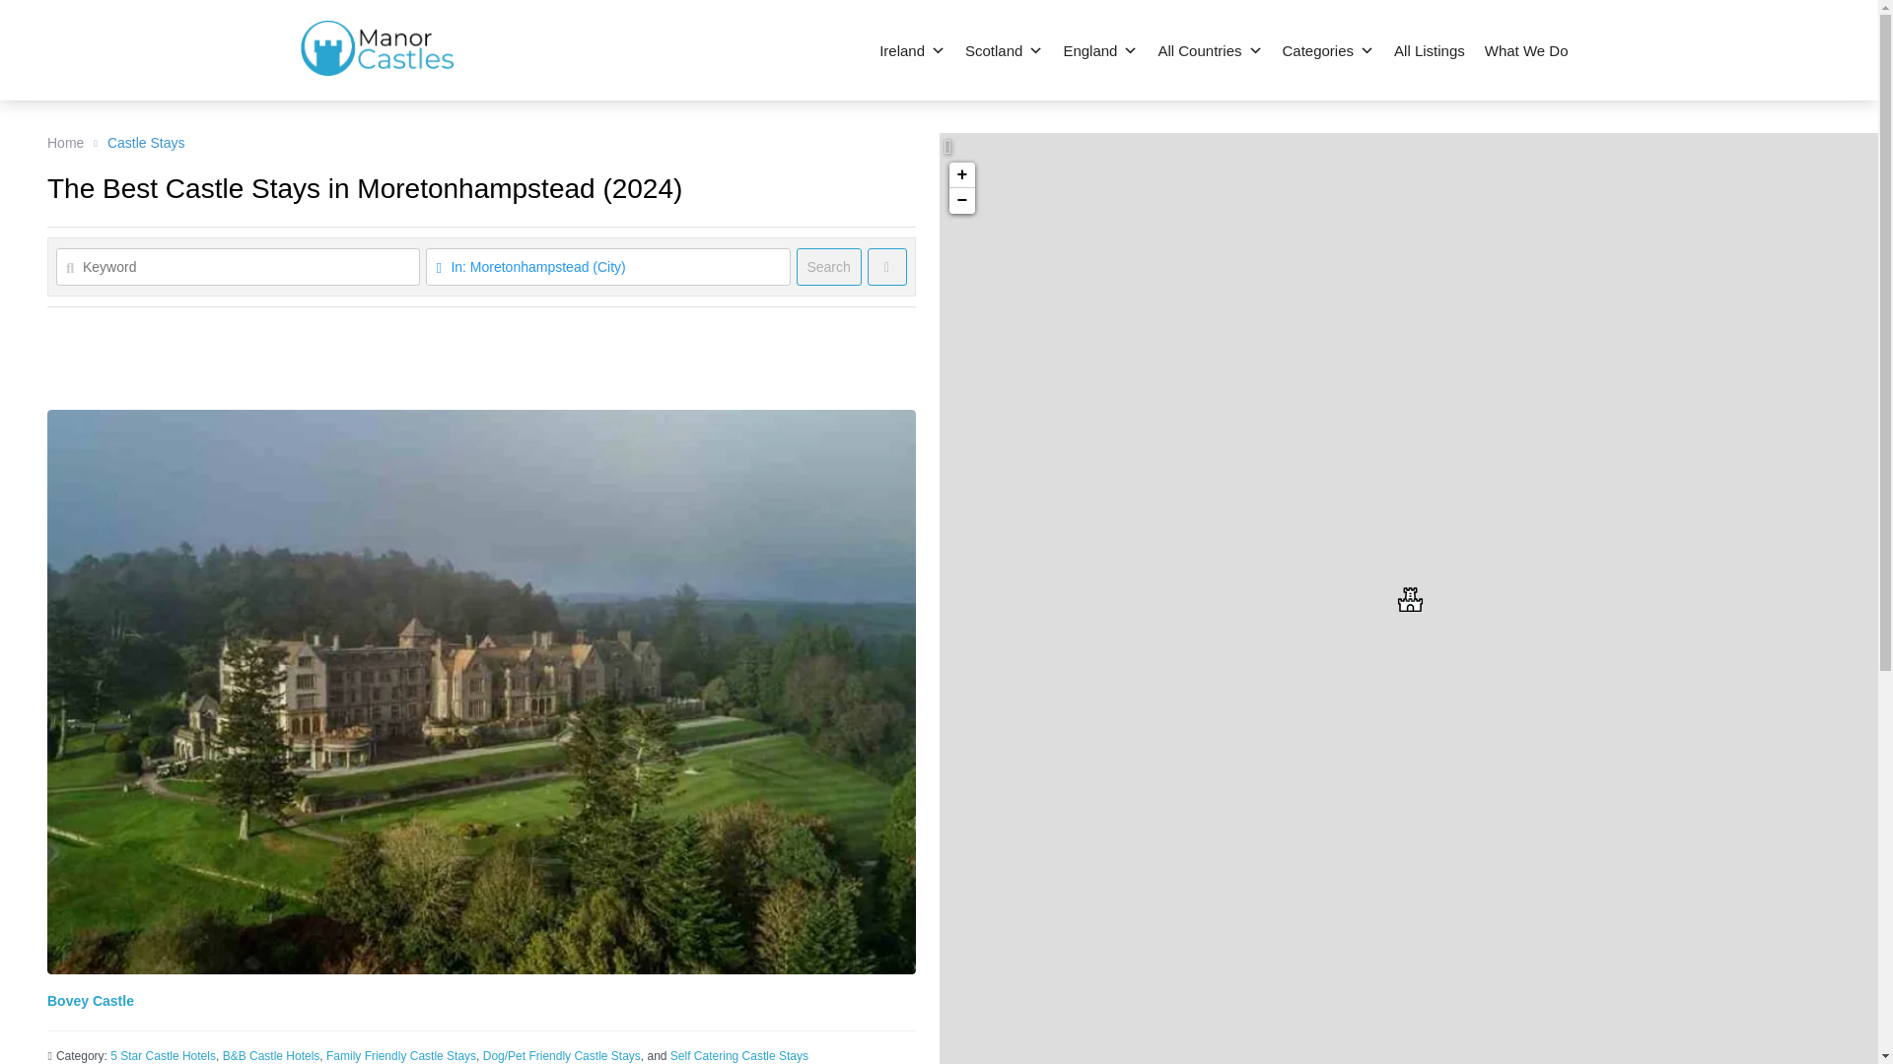 Image resolution: width=1893 pixels, height=1064 pixels. Describe the element at coordinates (91, 1000) in the screenshot. I see `View: Bovey Castle` at that location.